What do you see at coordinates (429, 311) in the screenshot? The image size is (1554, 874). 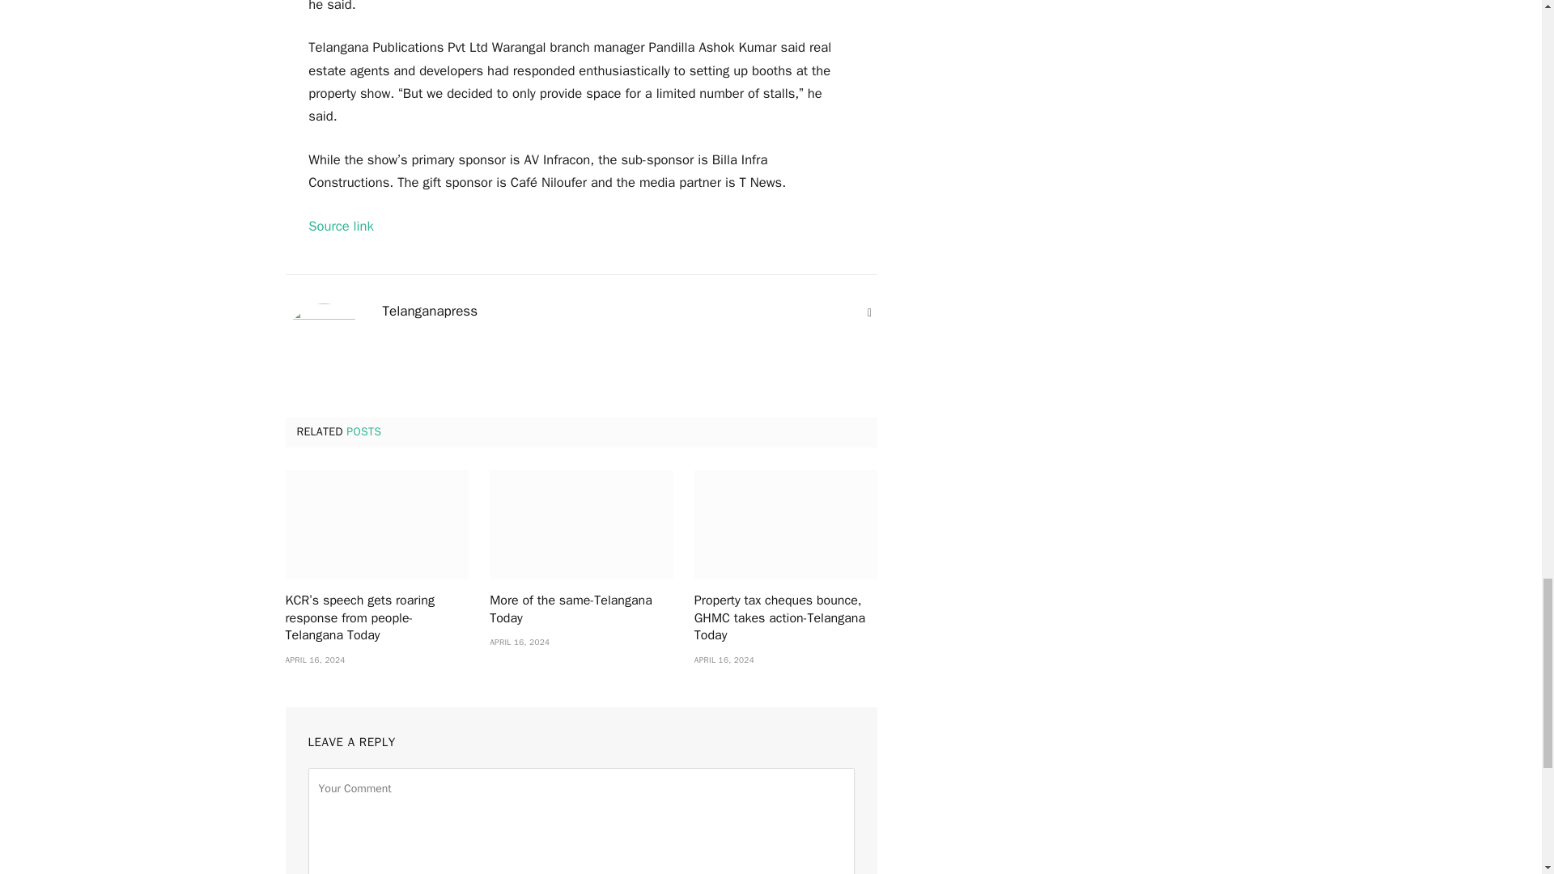 I see `Posts by Telanganapress` at bounding box center [429, 311].